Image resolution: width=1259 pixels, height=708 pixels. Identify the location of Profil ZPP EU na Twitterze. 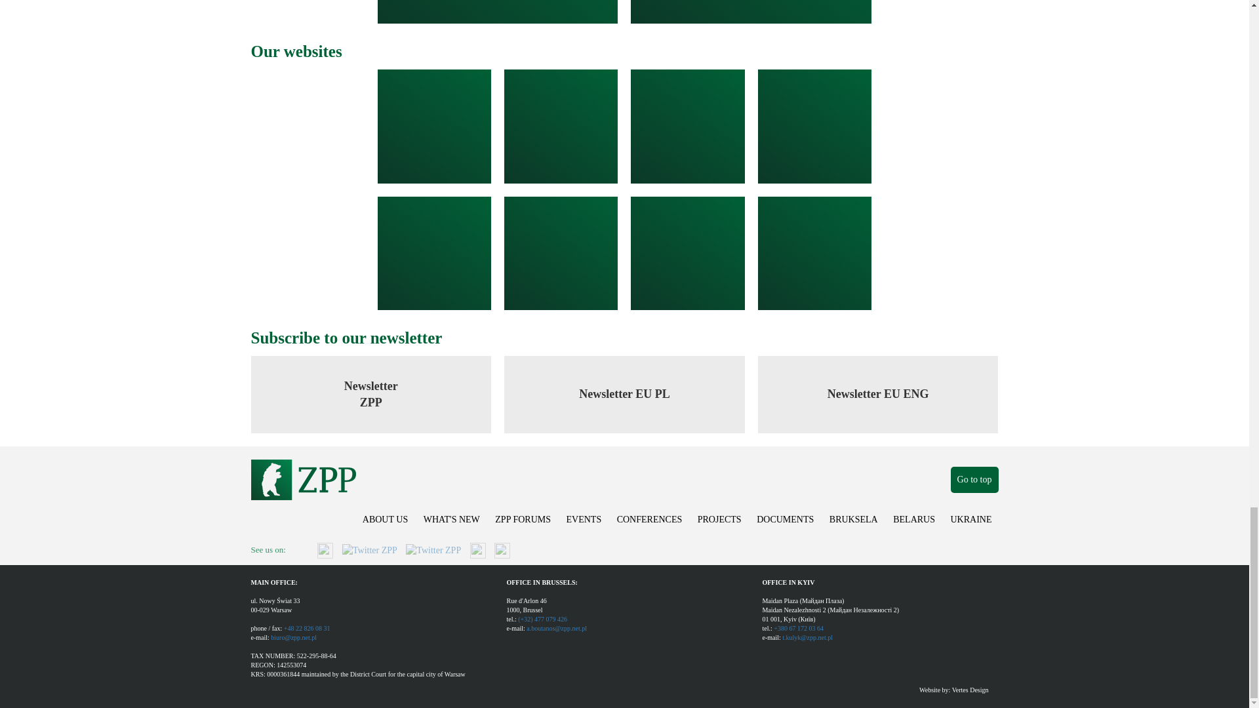
(433, 549).